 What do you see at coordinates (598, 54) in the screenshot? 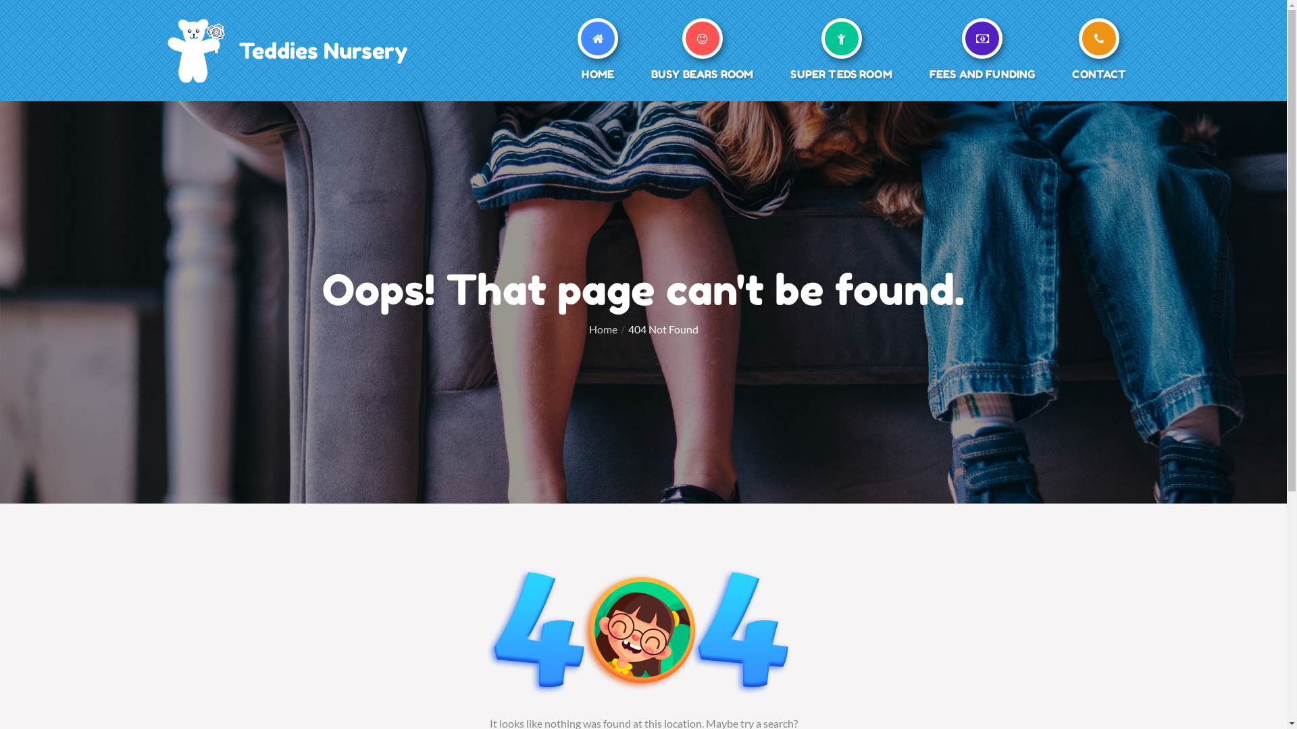
I see `HOME` at bounding box center [598, 54].